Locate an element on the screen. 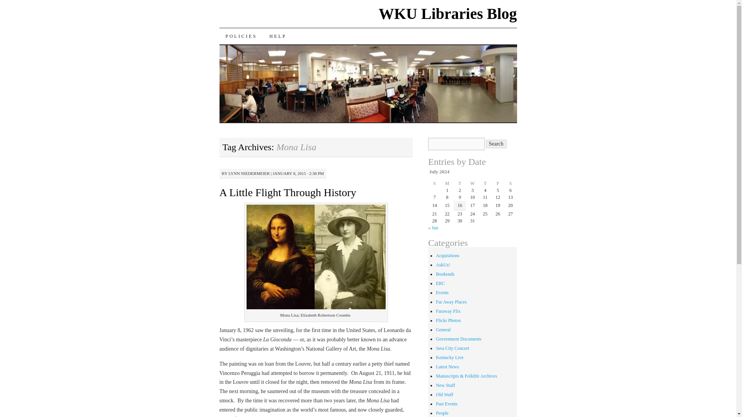  Far Away Places is located at coordinates (451, 302).